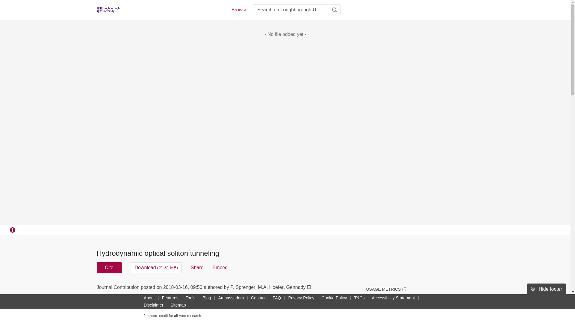 The image size is (575, 323). Describe the element at coordinates (386, 289) in the screenshot. I see `USAGE METRICS` at that location.